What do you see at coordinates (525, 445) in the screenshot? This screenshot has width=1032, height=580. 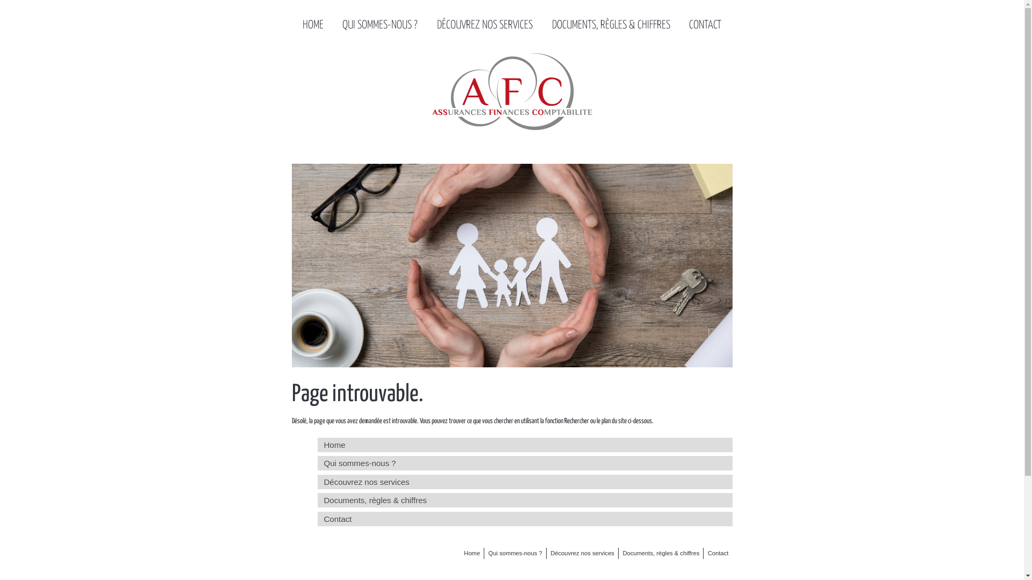 I see `Home` at bounding box center [525, 445].